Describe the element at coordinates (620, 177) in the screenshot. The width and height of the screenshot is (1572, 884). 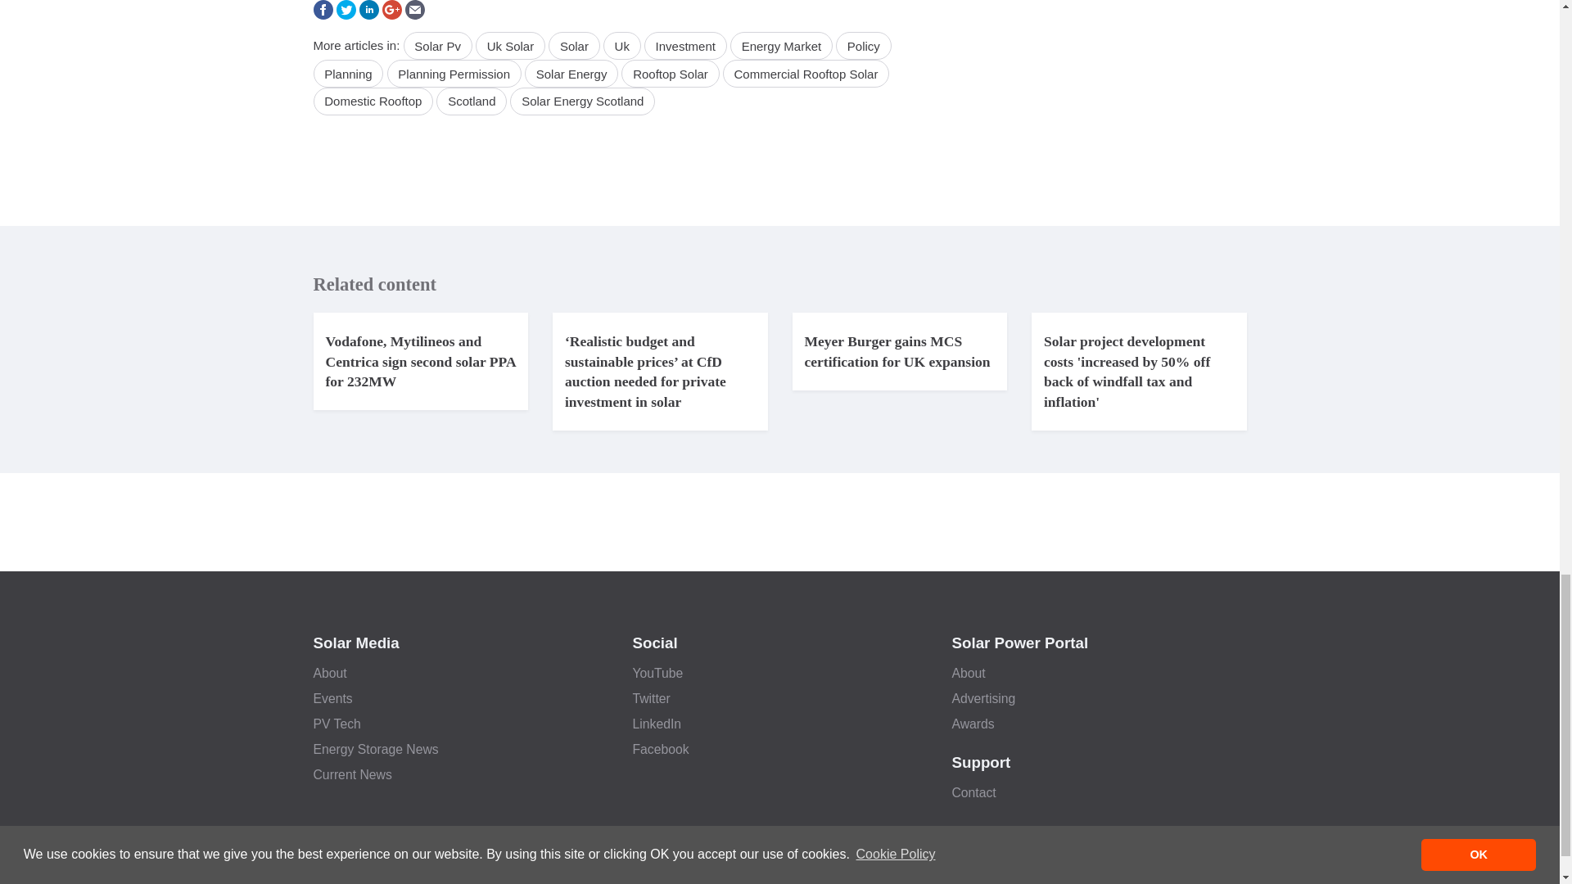
I see `3rd party ad content` at that location.